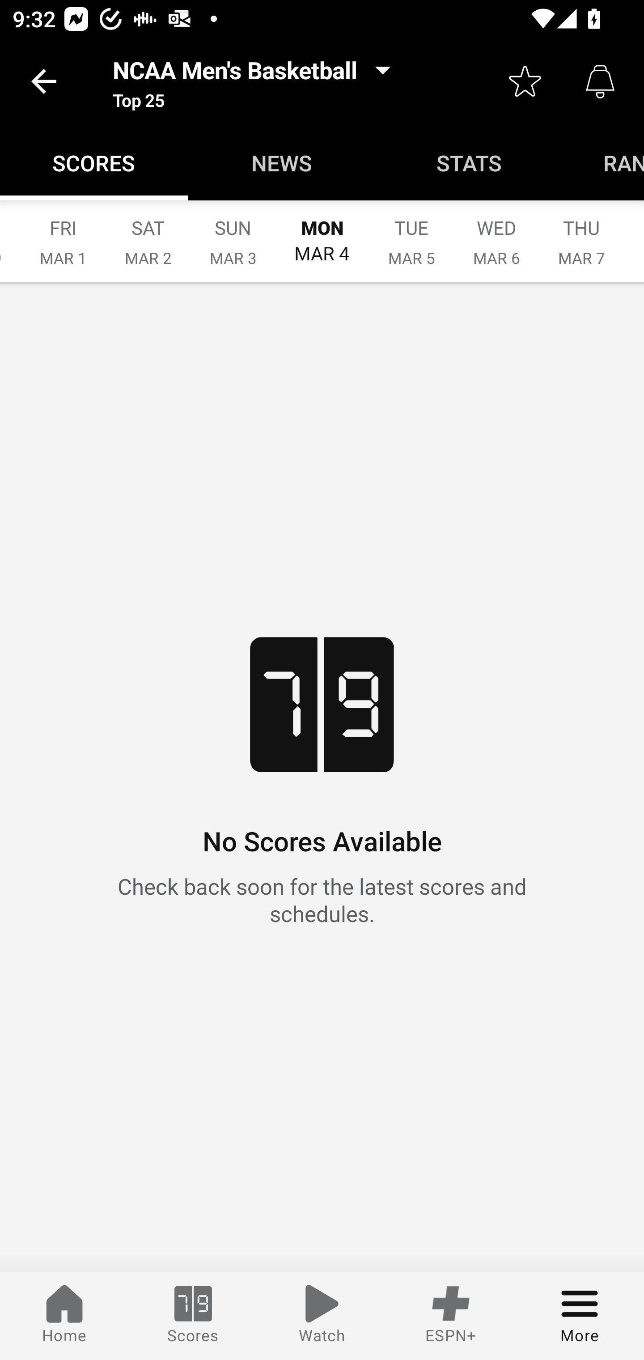  Describe the element at coordinates (581, 233) in the screenshot. I see `THU MAR 7` at that location.